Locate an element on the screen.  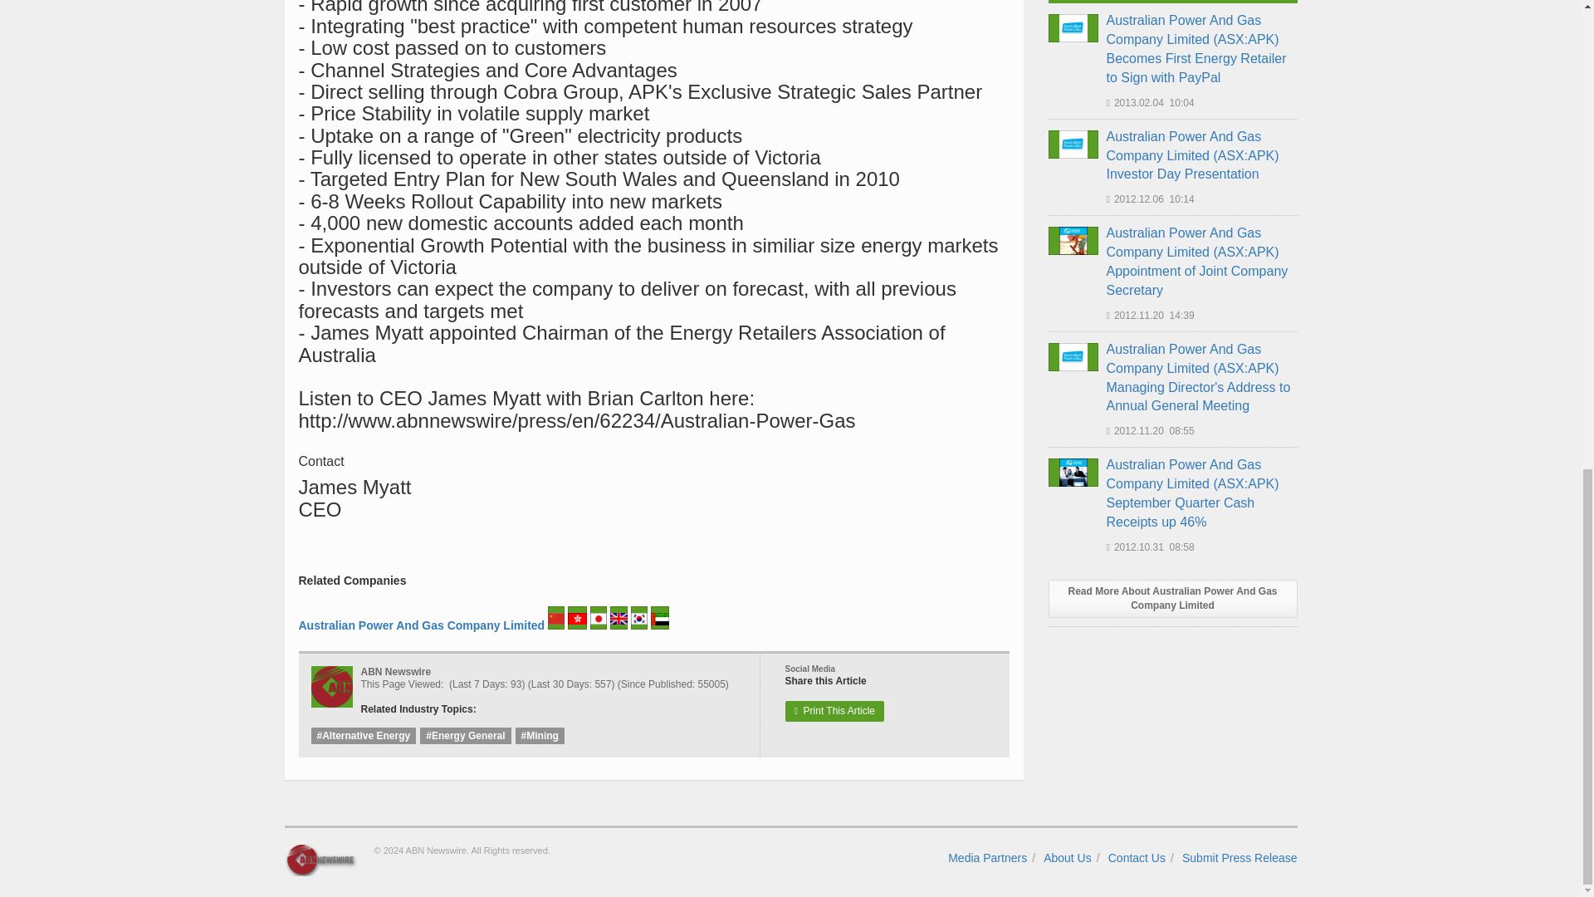
Alternative Energy is located at coordinates (364, 736).